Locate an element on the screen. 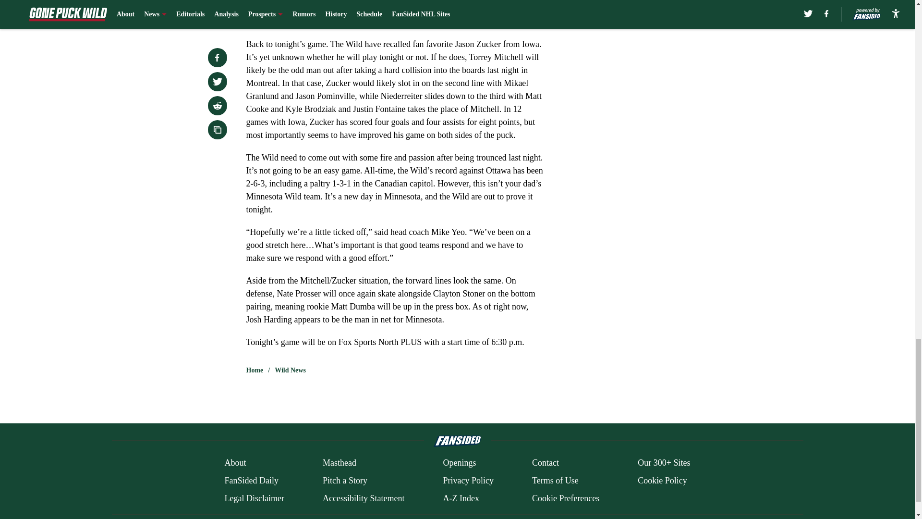 The height and width of the screenshot is (519, 922). Privacy Policy is located at coordinates (468, 481).